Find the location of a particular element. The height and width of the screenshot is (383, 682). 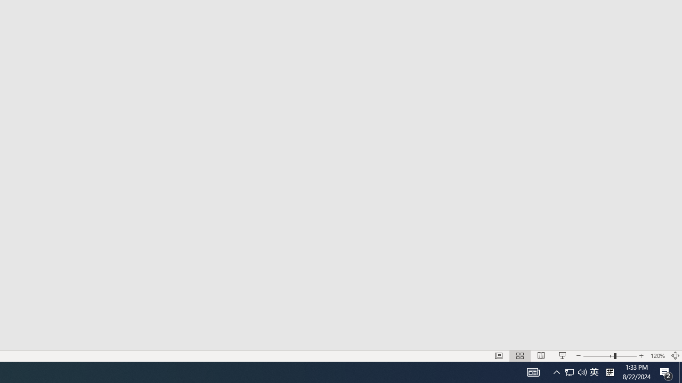

Zoom 120% is located at coordinates (657, 355).